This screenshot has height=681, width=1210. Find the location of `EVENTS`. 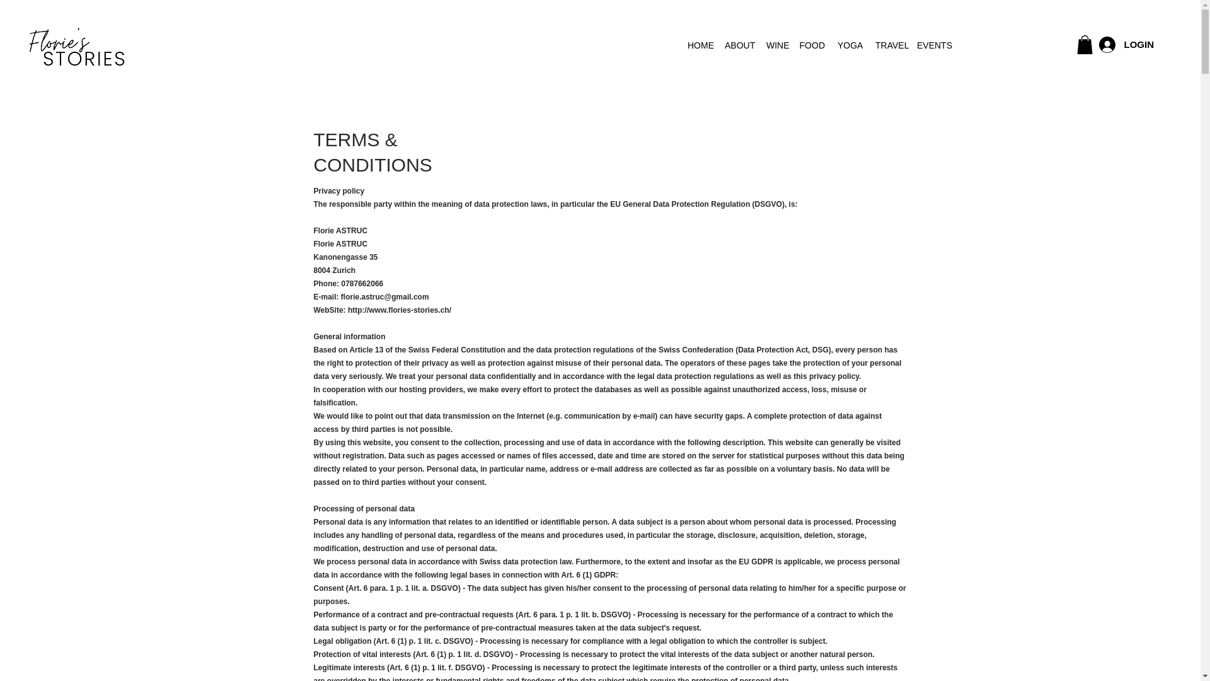

EVENTS is located at coordinates (931, 45).